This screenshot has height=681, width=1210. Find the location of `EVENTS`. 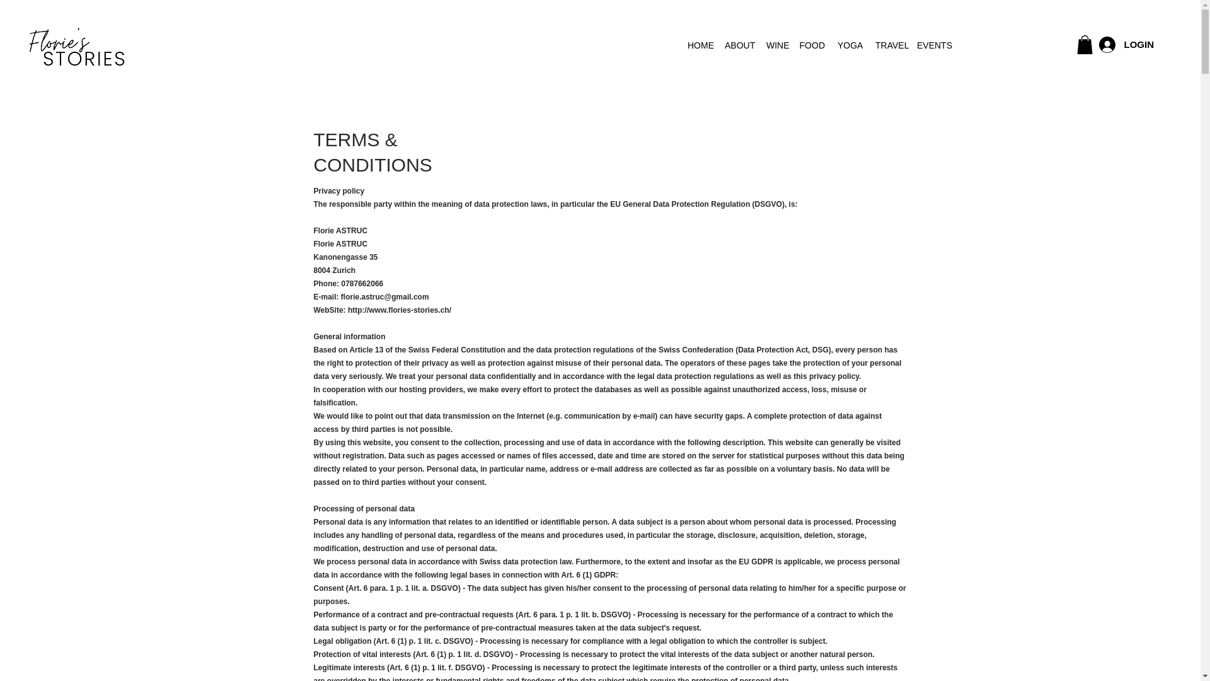

EVENTS is located at coordinates (931, 45).